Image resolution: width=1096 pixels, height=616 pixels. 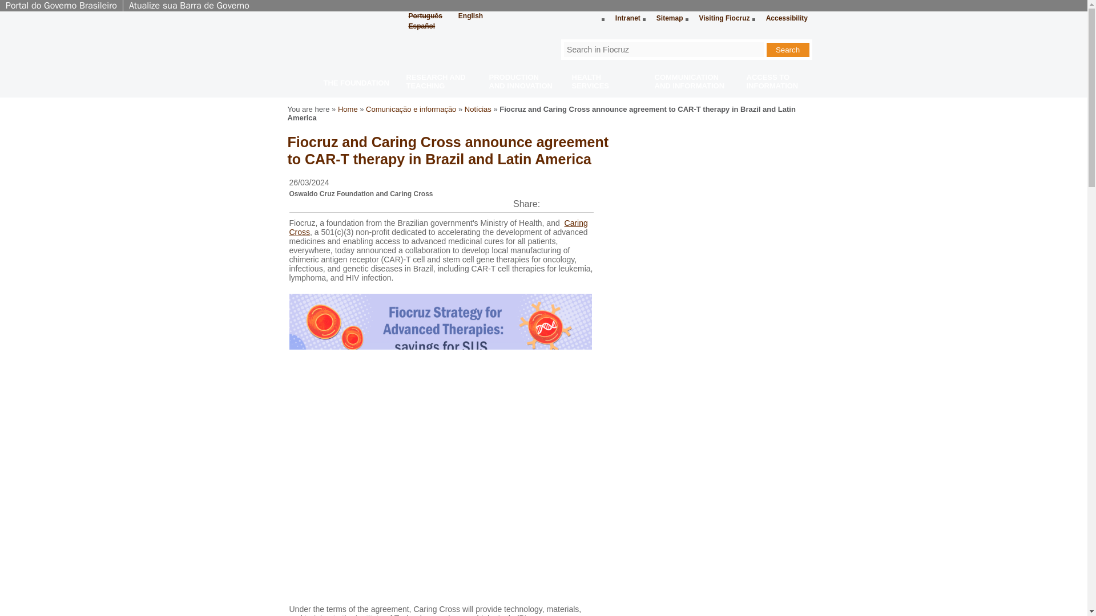 I want to click on RESEARCH AND TEACHING, so click(x=436, y=82).